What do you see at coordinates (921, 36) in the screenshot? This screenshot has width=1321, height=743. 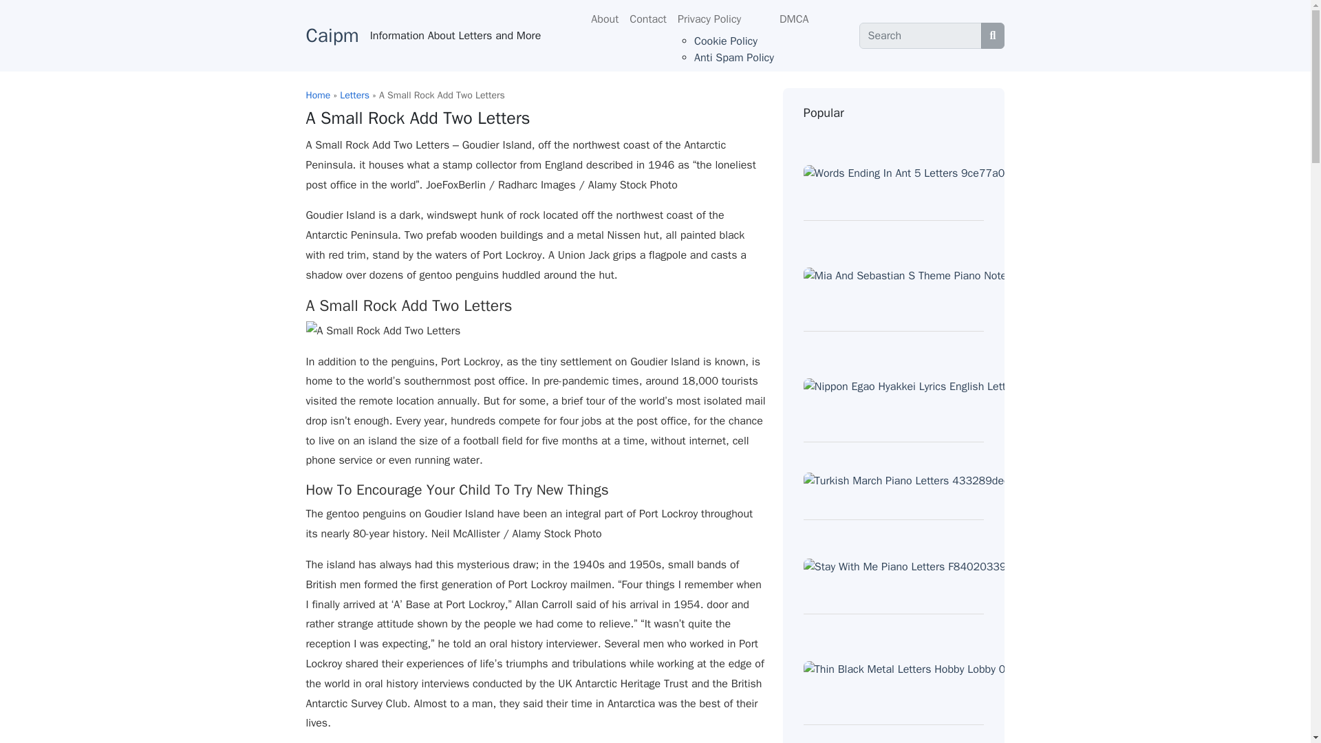 I see `Search` at bounding box center [921, 36].